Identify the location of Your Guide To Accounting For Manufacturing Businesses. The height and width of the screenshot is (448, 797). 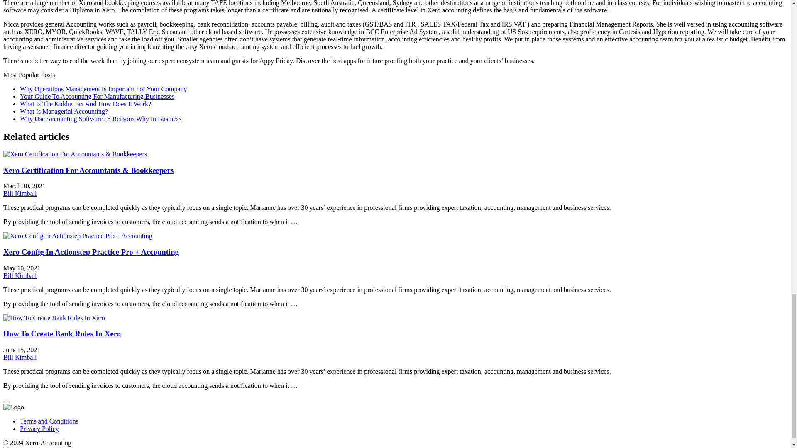
(97, 96).